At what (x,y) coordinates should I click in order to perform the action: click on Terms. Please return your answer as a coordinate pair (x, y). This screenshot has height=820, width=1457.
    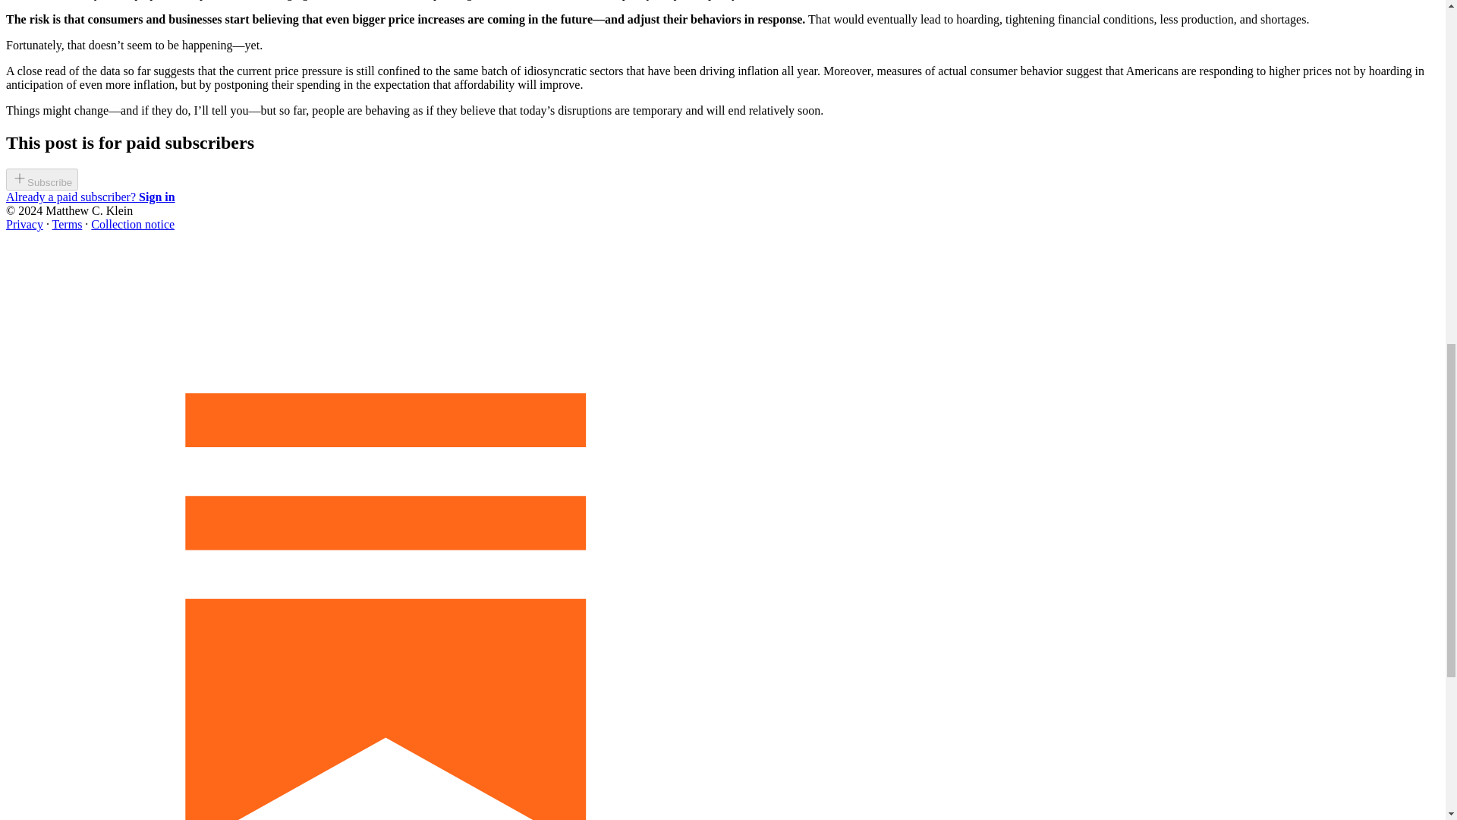
    Looking at the image, I should click on (68, 224).